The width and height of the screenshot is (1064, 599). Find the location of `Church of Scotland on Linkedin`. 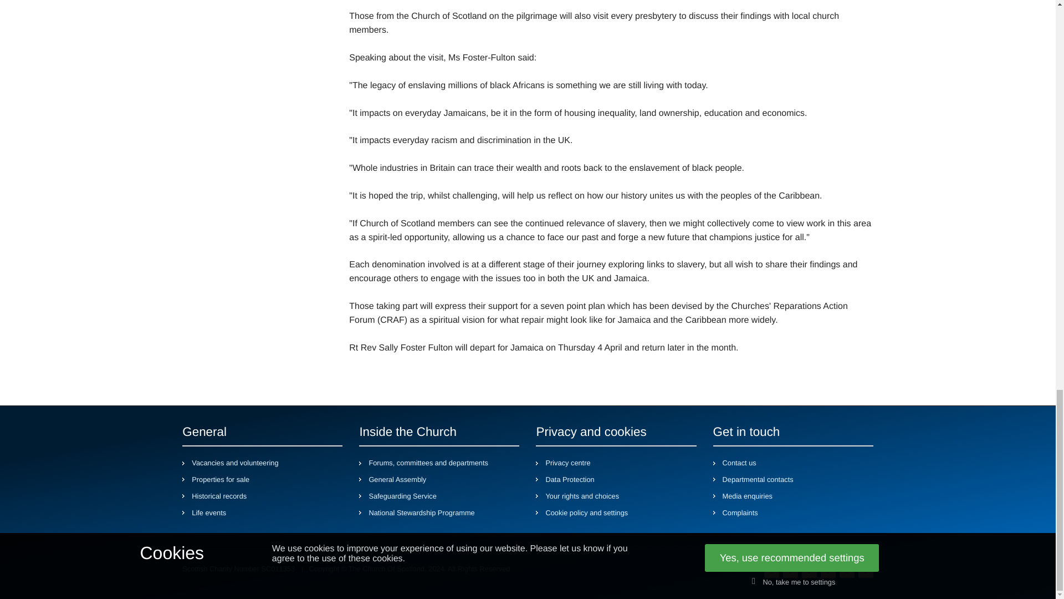

Church of Scotland on Linkedin is located at coordinates (866, 570).